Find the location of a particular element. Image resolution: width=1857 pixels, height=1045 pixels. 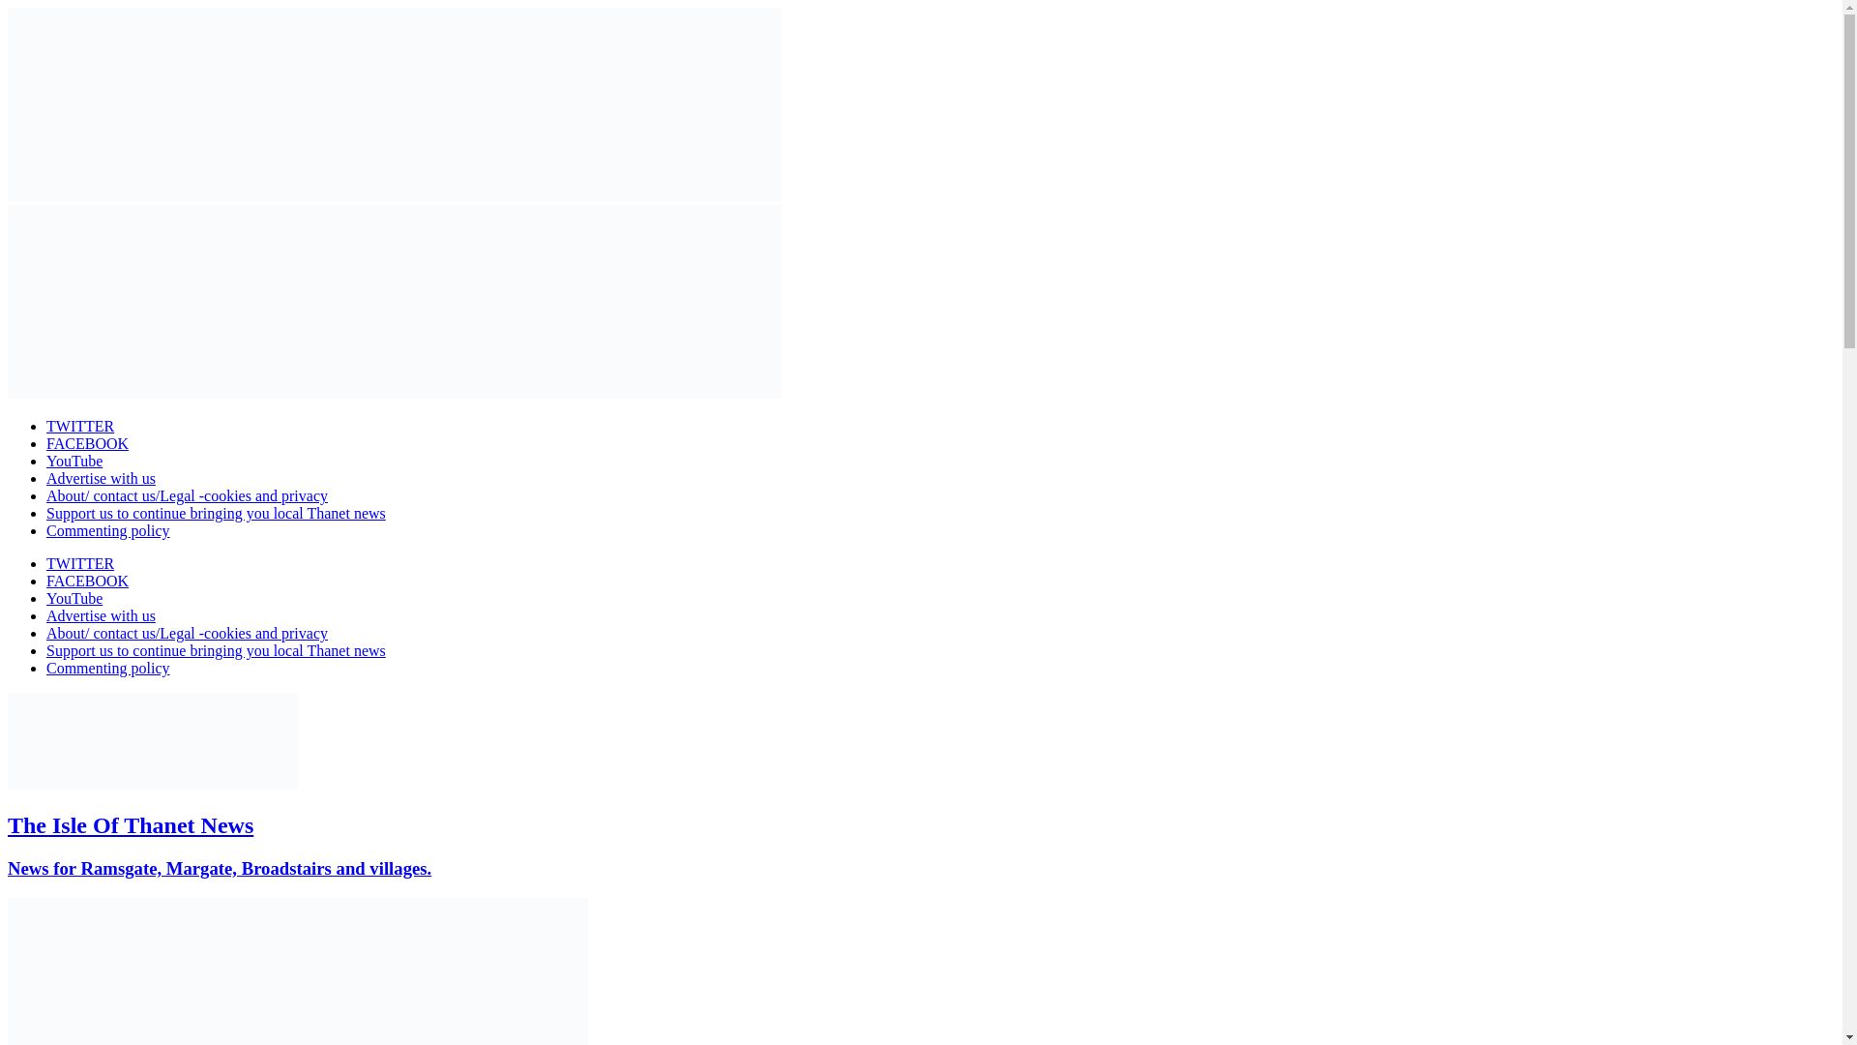

Commenting policy is located at coordinates (108, 530).